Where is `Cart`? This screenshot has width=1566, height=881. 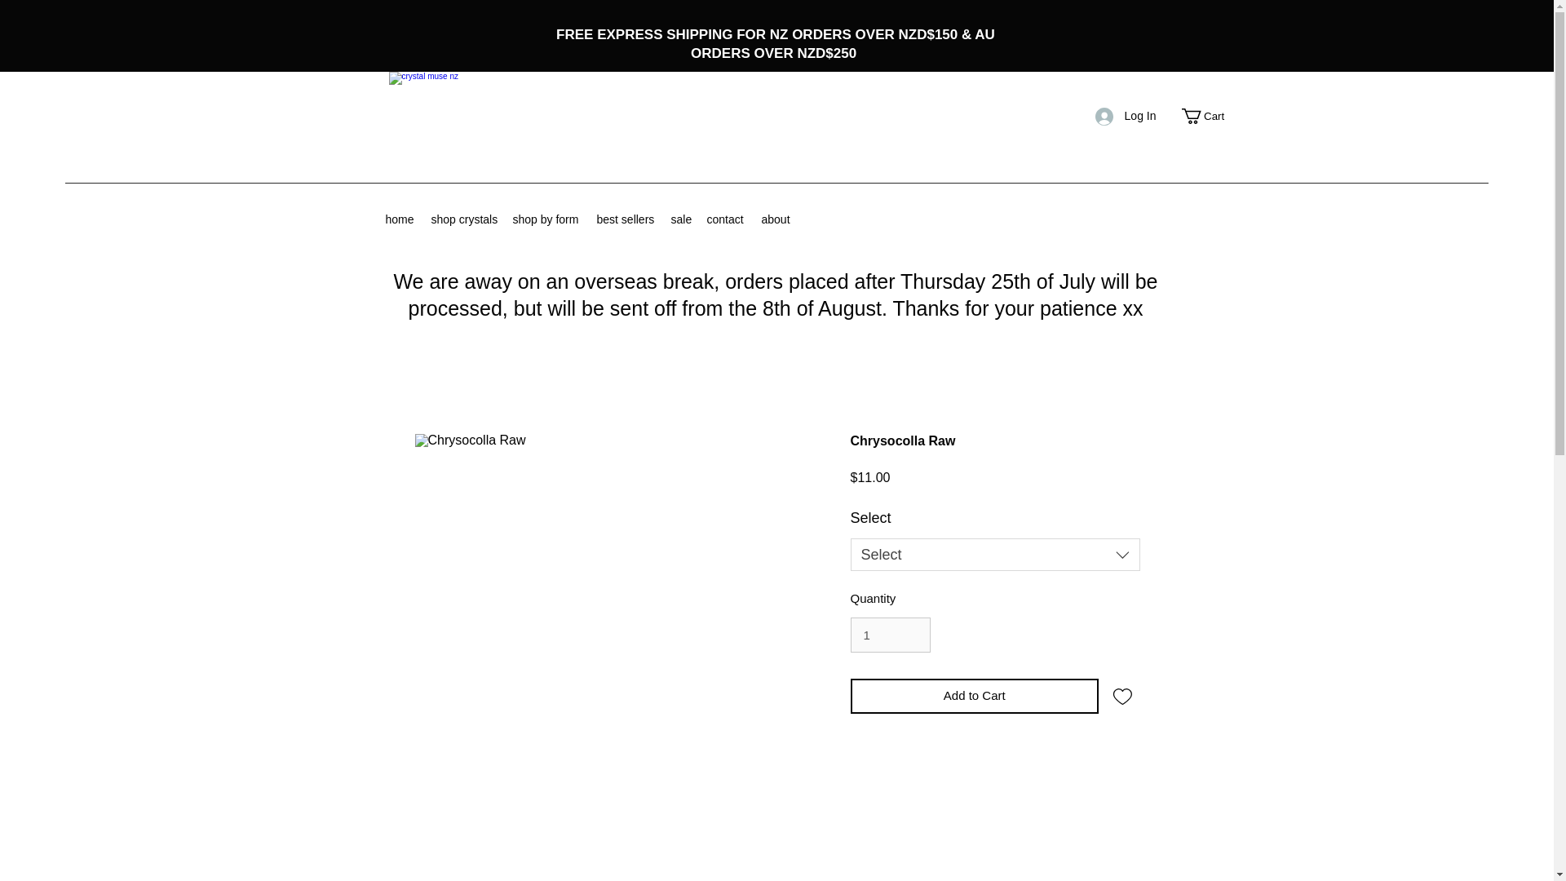
Cart is located at coordinates (1210, 116).